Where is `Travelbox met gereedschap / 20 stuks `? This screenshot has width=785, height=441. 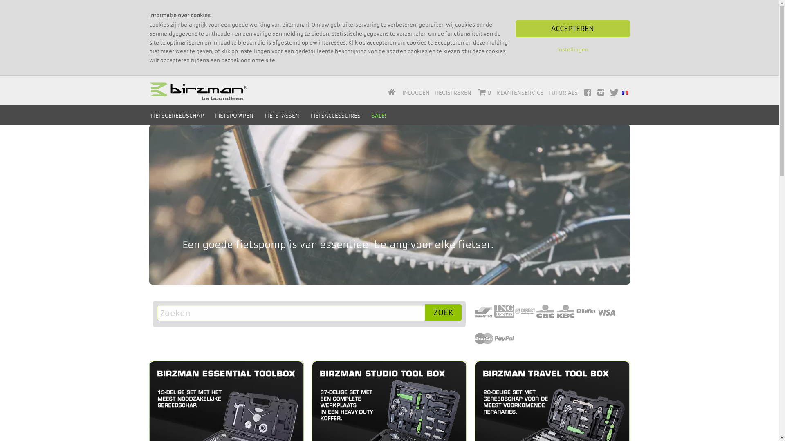
Travelbox met gereedschap / 20 stuks  is located at coordinates (553, 427).